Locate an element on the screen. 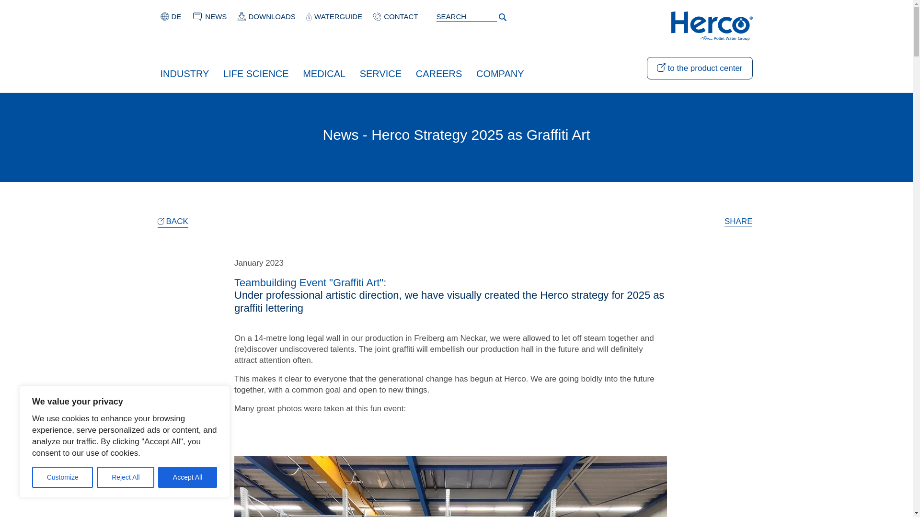 The width and height of the screenshot is (920, 517). MEDICAL is located at coordinates (324, 73).